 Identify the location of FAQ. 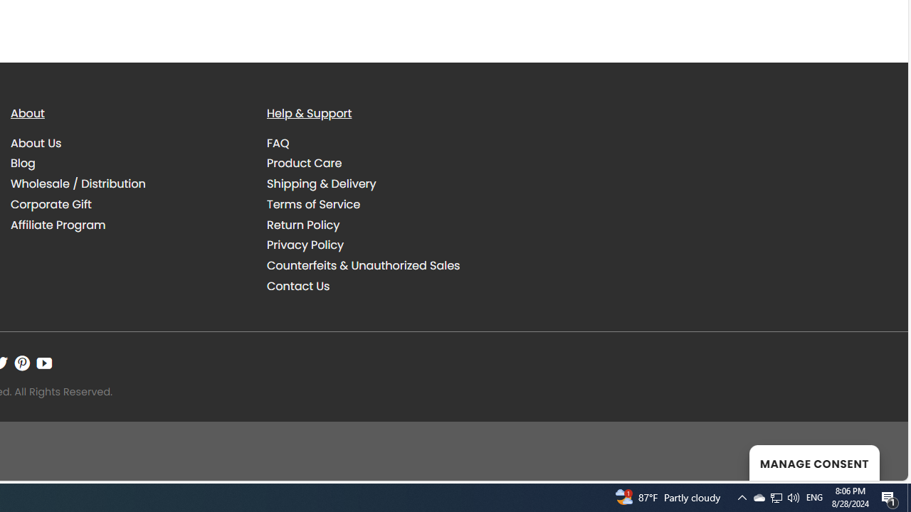
(384, 143).